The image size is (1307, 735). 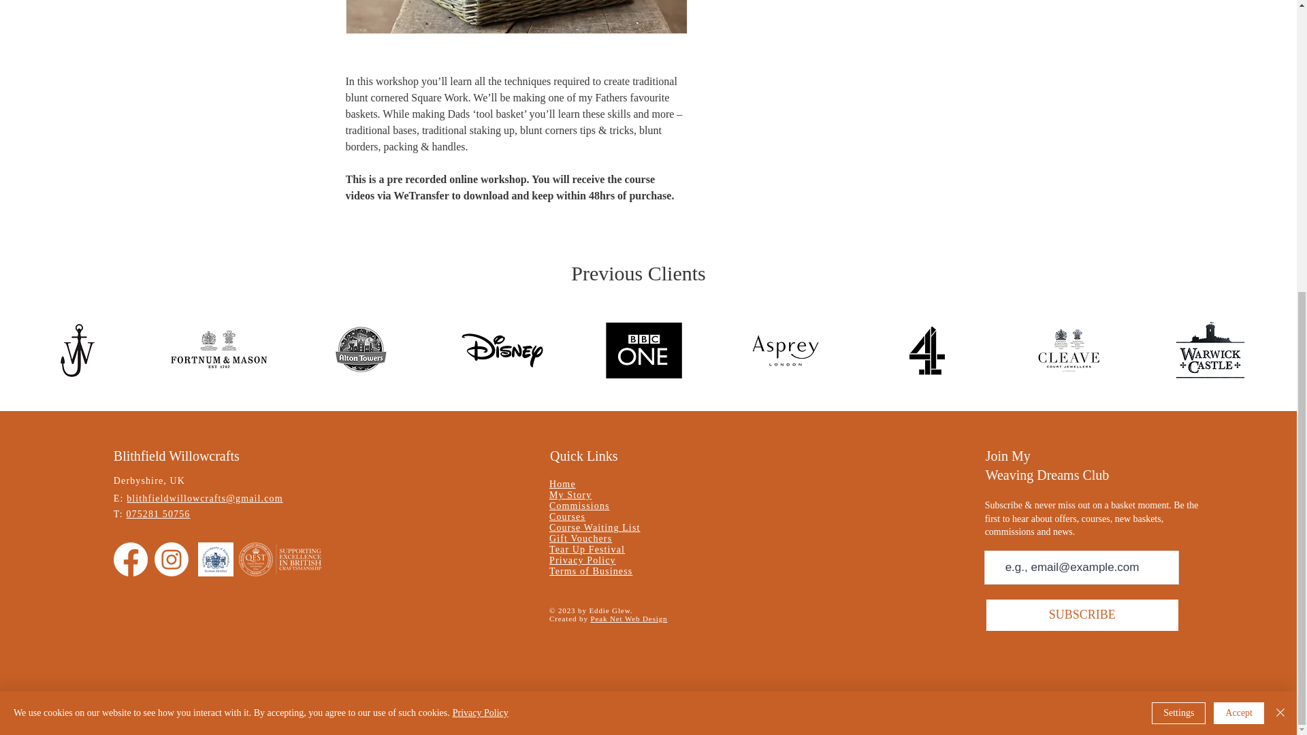 I want to click on Commissions, so click(x=579, y=505).